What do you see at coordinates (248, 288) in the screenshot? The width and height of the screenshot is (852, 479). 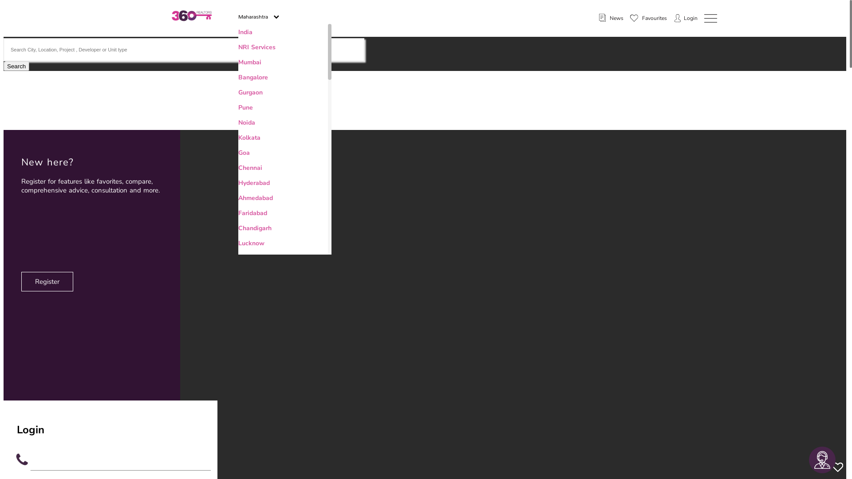 I see `Meerut` at bounding box center [248, 288].